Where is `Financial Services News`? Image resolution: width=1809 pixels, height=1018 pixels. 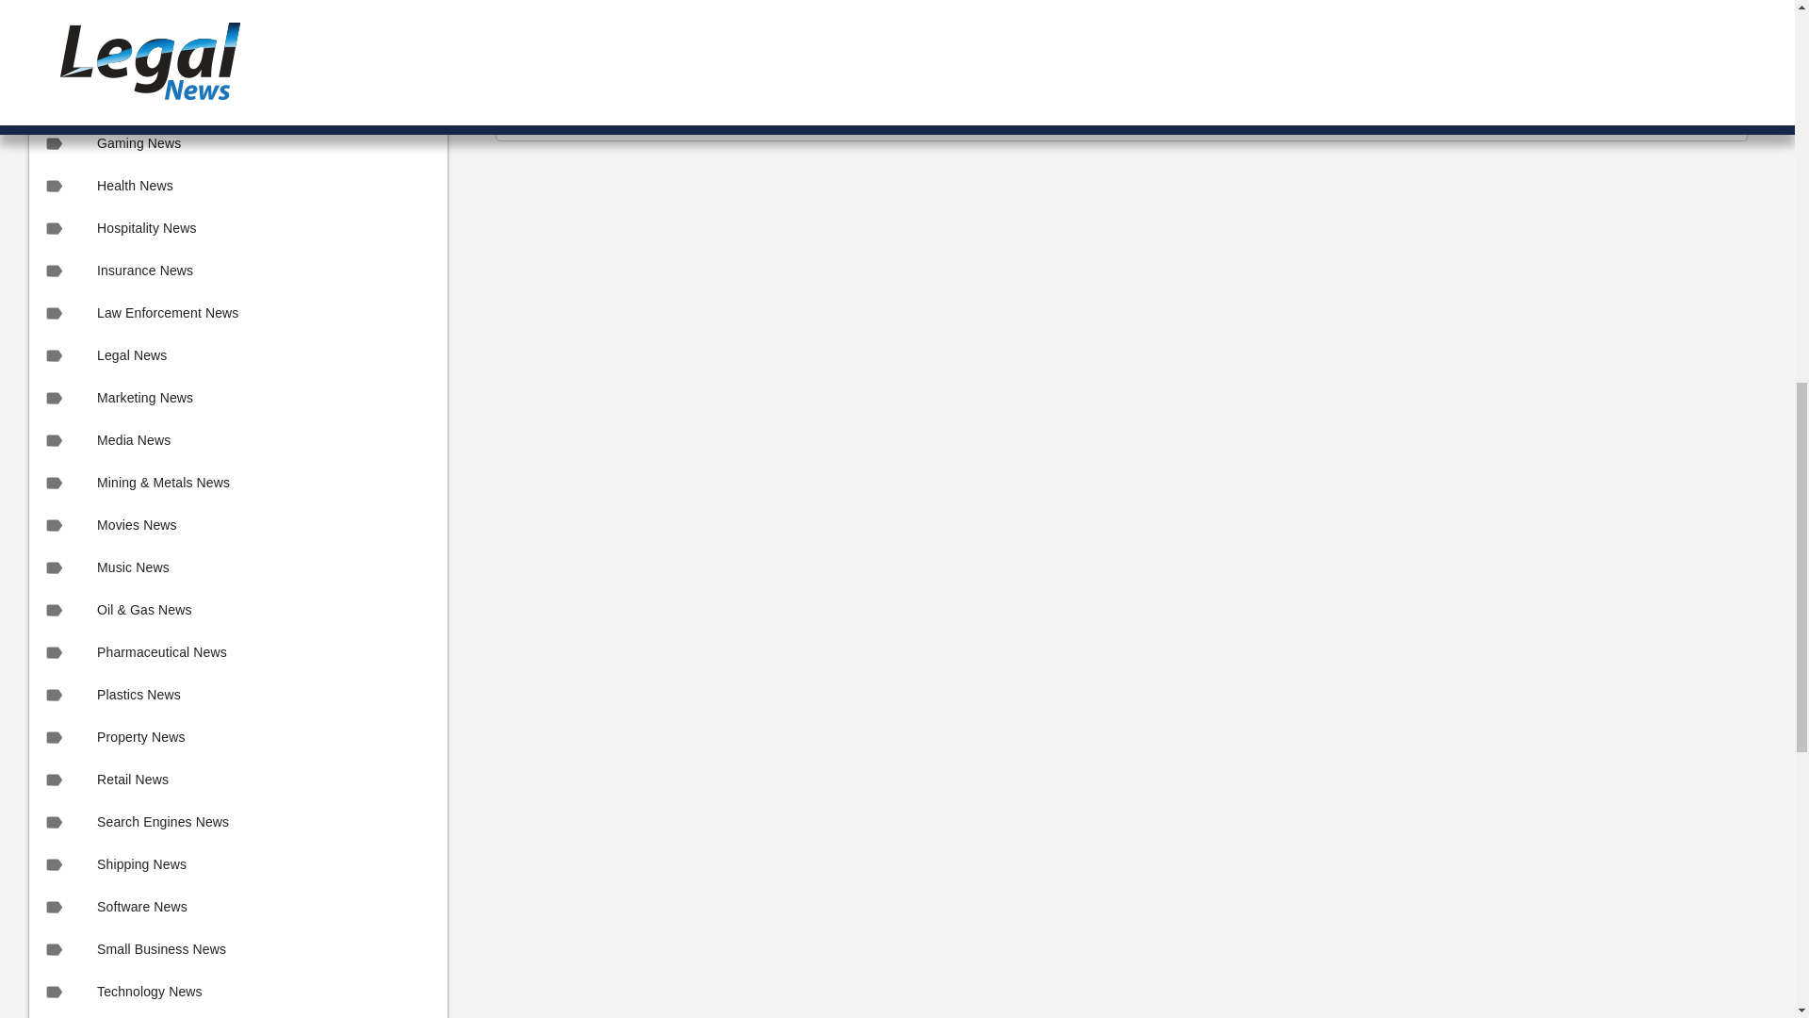 Financial Services News is located at coordinates (237, 58).